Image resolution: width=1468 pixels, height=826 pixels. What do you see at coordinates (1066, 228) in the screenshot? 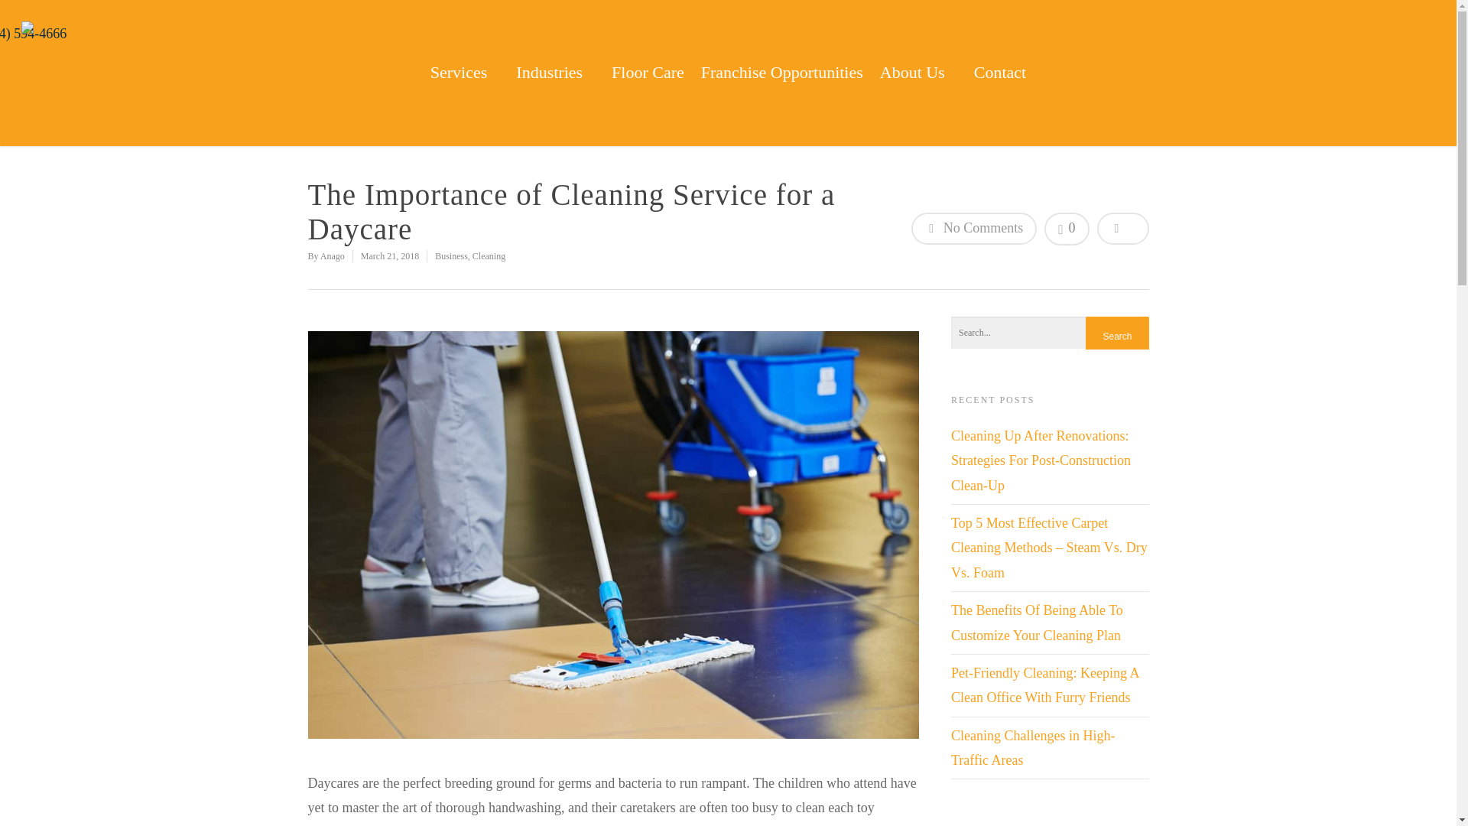
I see `0` at bounding box center [1066, 228].